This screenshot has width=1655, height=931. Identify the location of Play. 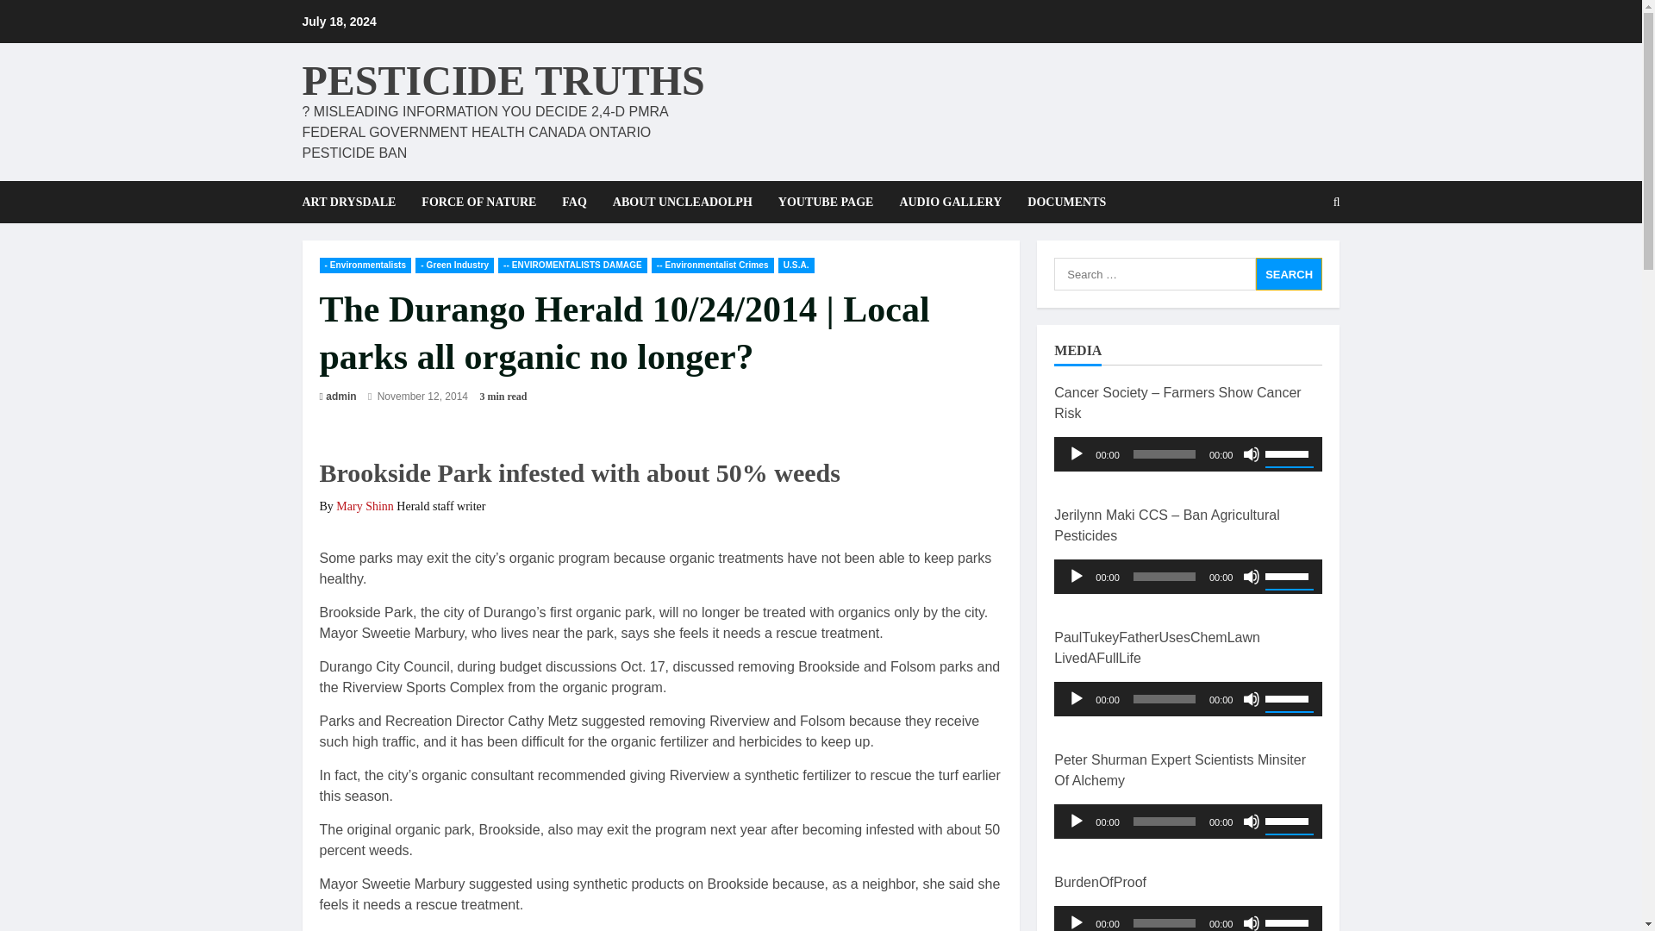
(1076, 453).